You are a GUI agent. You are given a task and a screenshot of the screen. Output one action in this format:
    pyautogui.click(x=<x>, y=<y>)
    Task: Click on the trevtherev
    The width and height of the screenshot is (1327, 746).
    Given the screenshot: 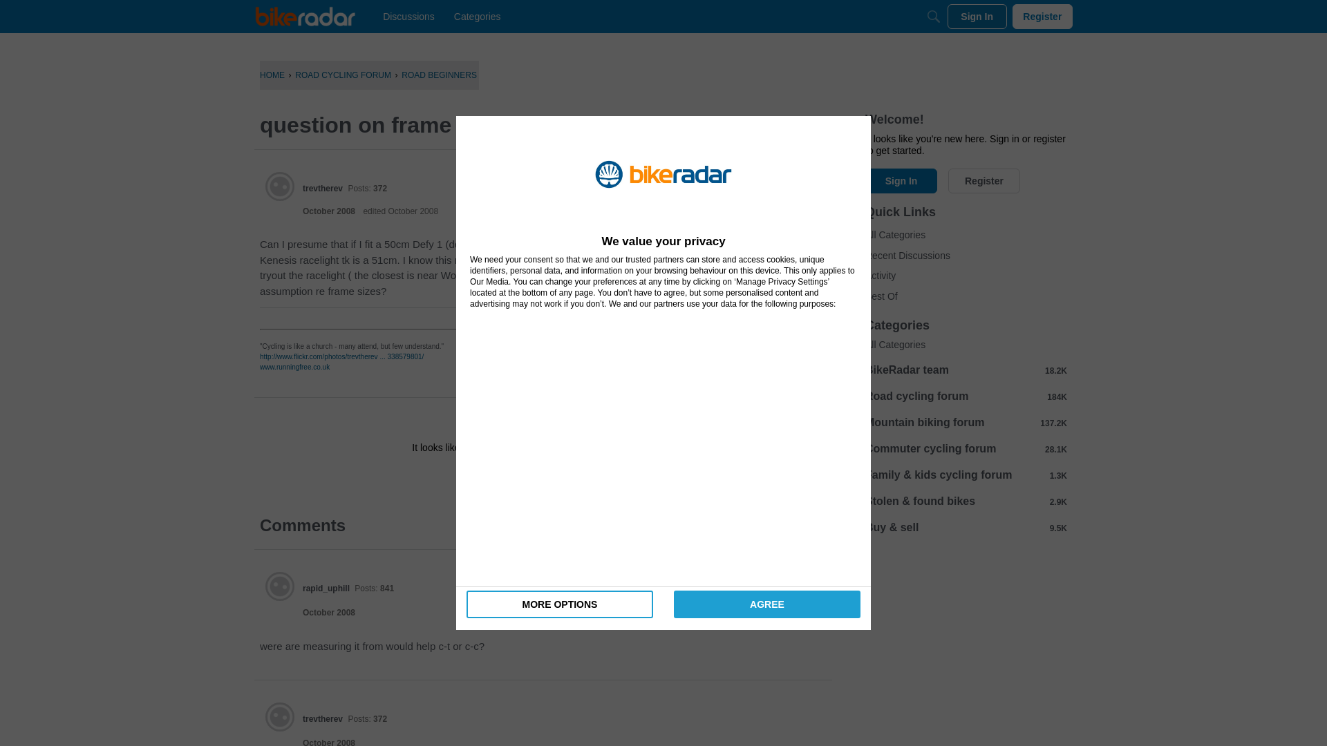 What is the action you would take?
    pyautogui.click(x=322, y=188)
    